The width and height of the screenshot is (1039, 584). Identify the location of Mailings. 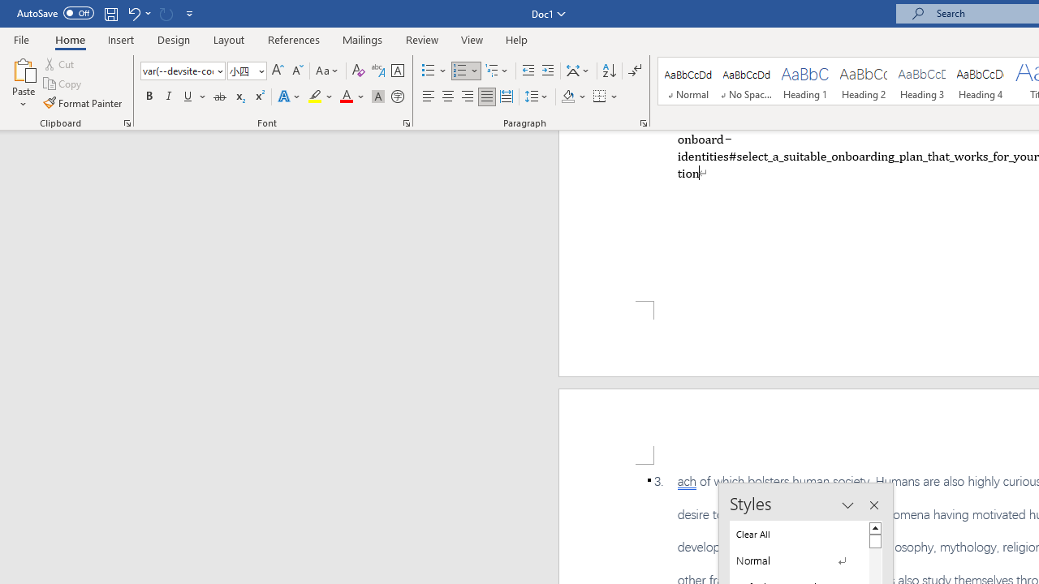
(363, 39).